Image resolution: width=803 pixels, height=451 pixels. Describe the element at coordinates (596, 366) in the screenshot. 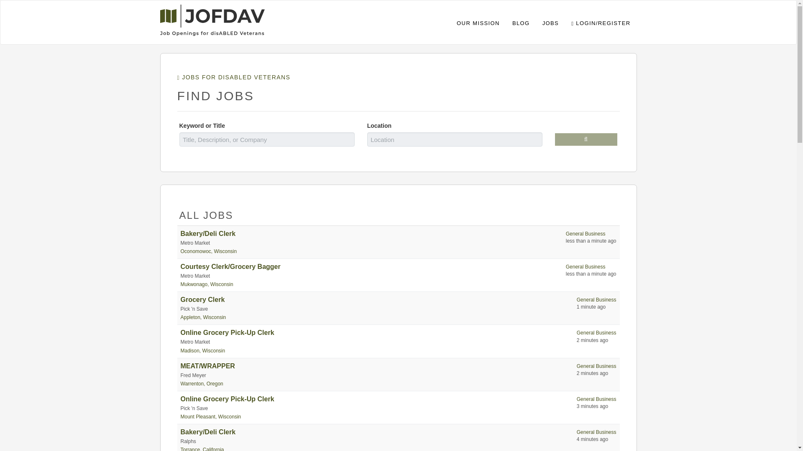

I see `General Business` at that location.